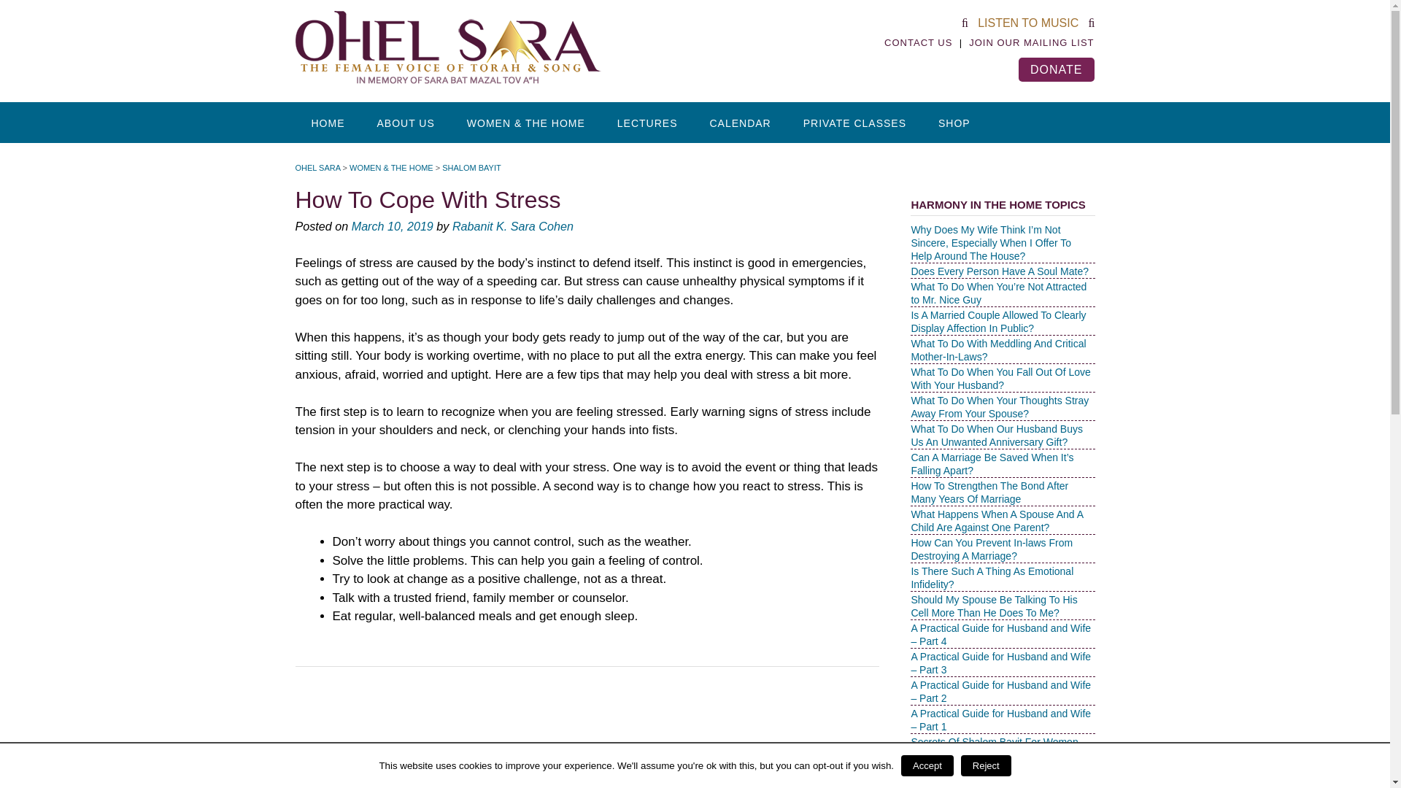 This screenshot has height=788, width=1401. Describe the element at coordinates (392, 226) in the screenshot. I see `March 10, 2019` at that location.